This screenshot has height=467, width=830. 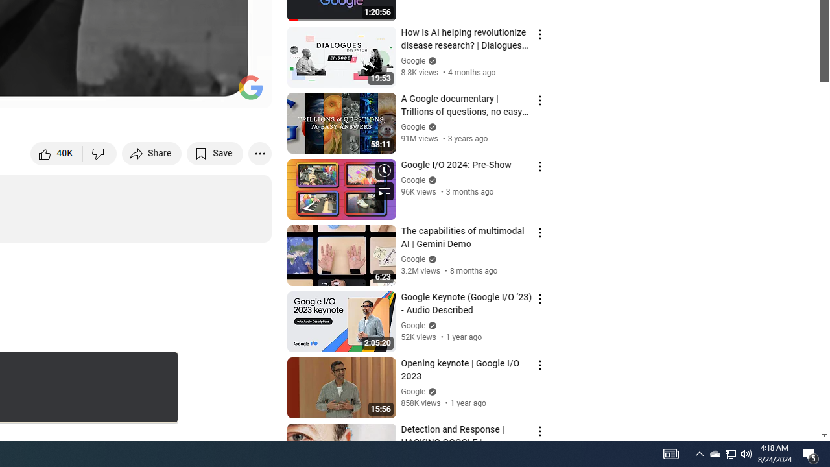 I want to click on Channel watermark, so click(x=250, y=87).